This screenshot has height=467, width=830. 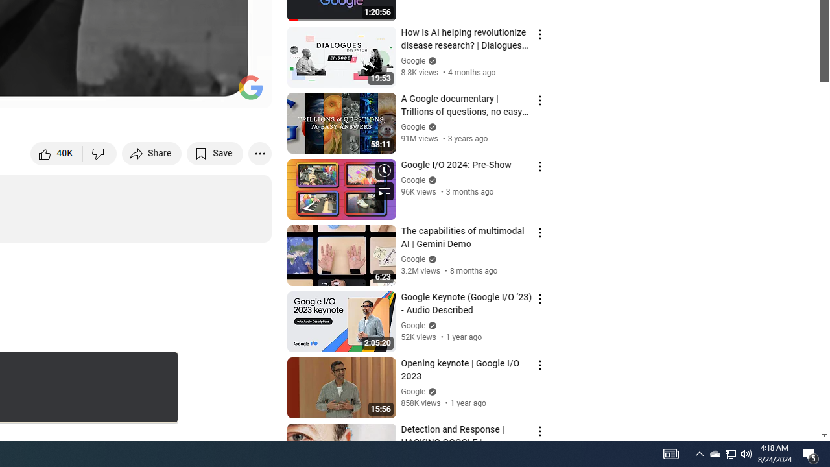 I want to click on Channel watermark, so click(x=250, y=87).